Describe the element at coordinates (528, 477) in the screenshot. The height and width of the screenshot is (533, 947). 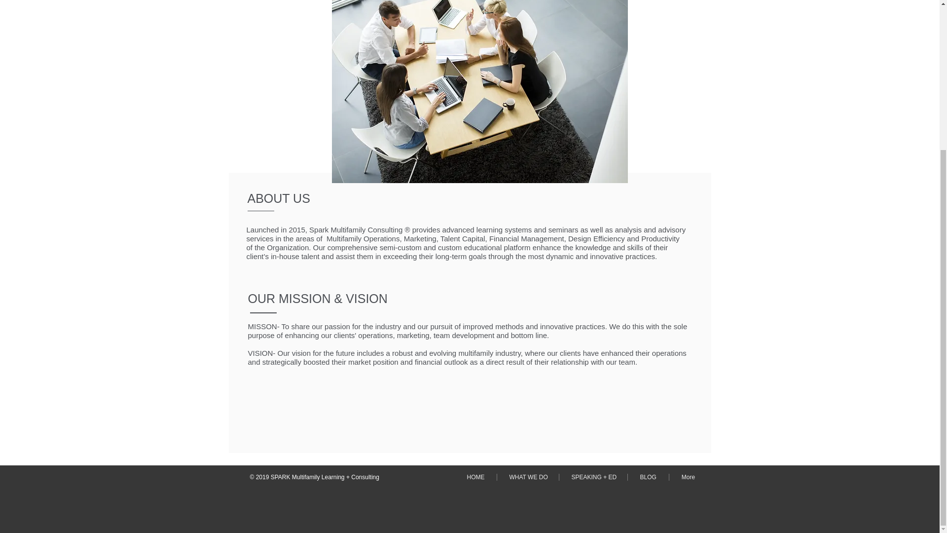
I see `WHAT WE DO` at that location.